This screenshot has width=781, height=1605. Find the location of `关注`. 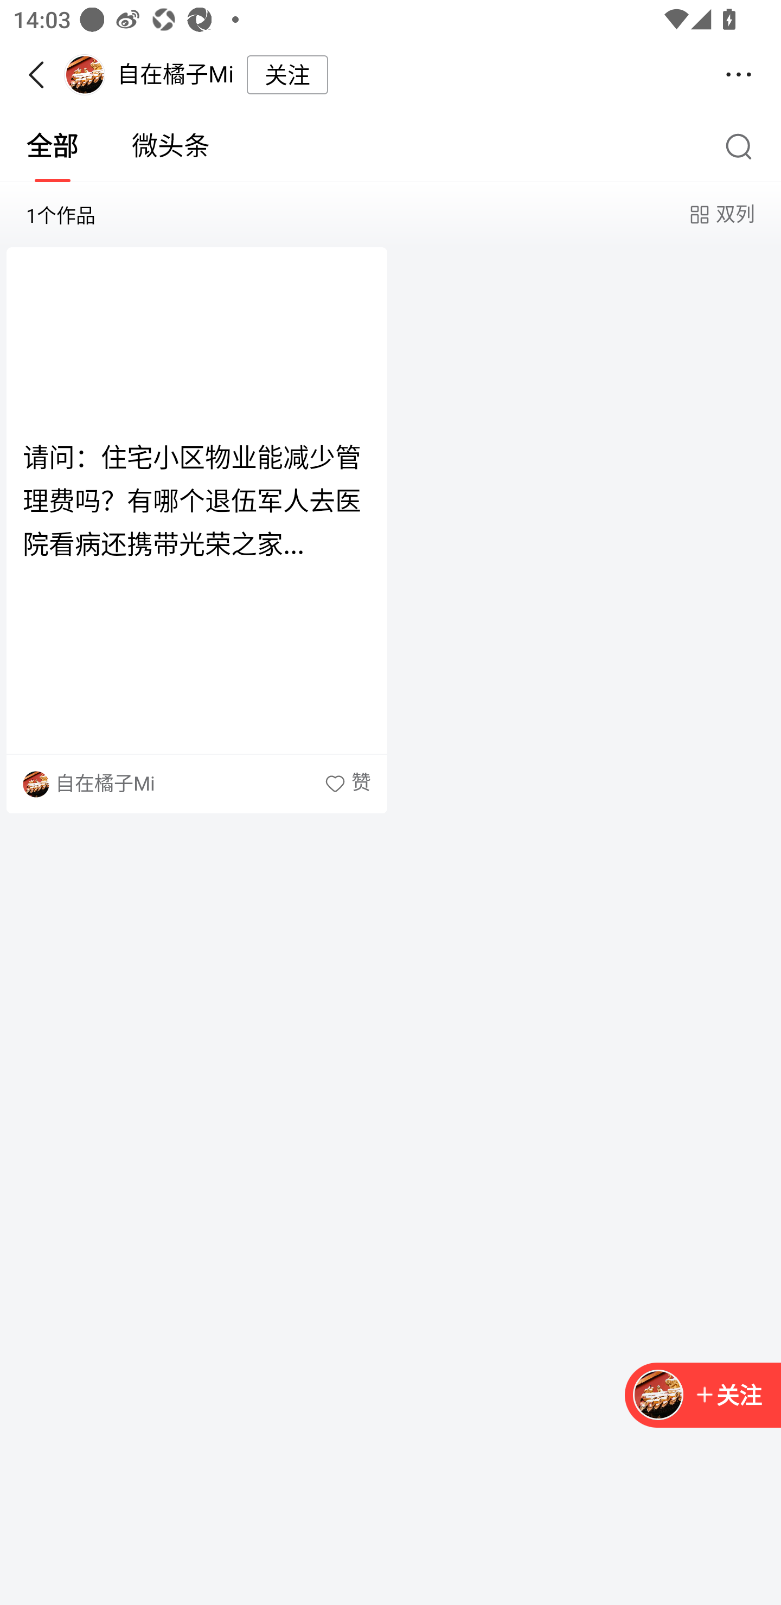

关注 is located at coordinates (287, 74).